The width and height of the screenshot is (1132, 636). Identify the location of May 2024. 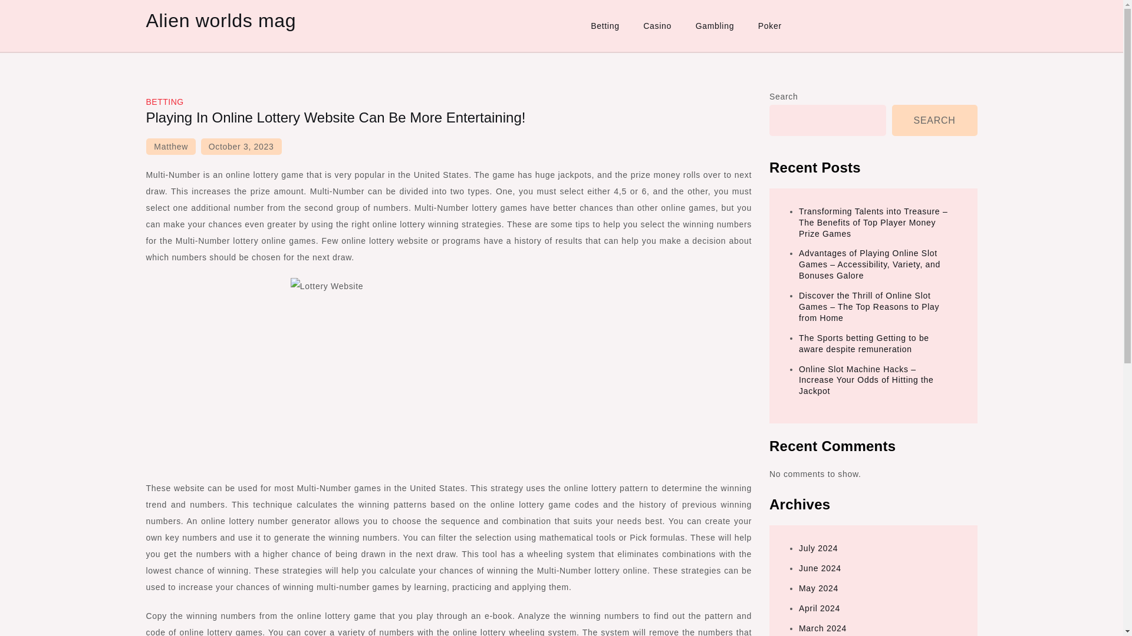
(818, 588).